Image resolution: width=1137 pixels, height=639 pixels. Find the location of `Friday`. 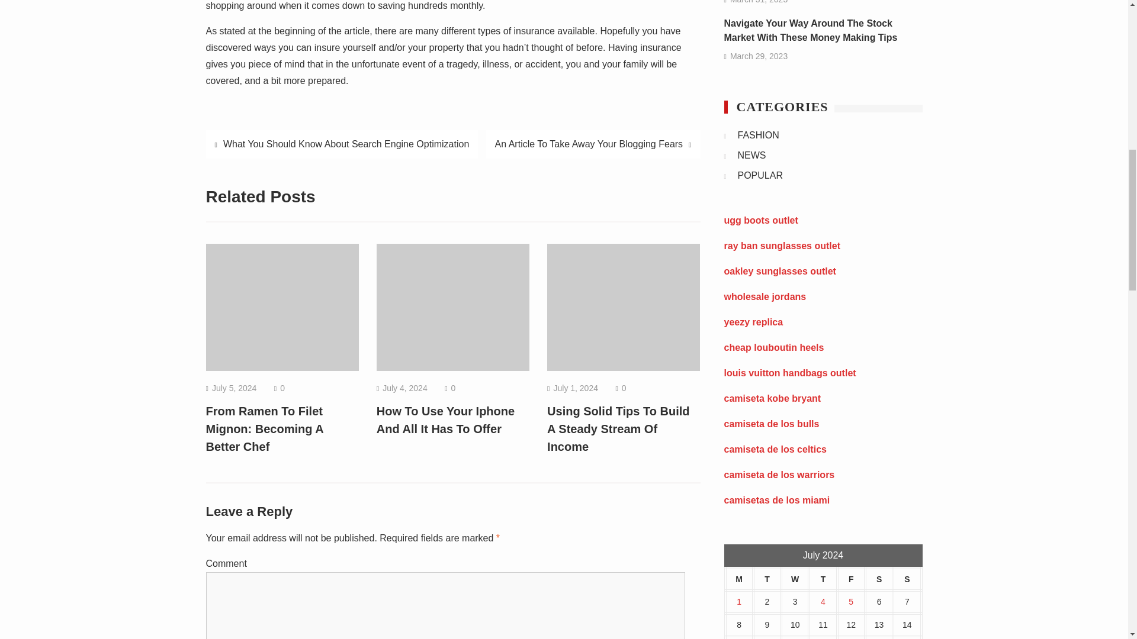

Friday is located at coordinates (851, 580).